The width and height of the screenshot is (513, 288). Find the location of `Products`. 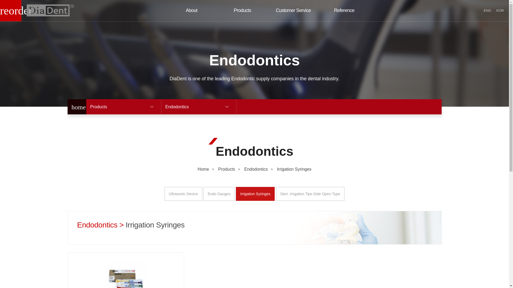

Products is located at coordinates (242, 11).